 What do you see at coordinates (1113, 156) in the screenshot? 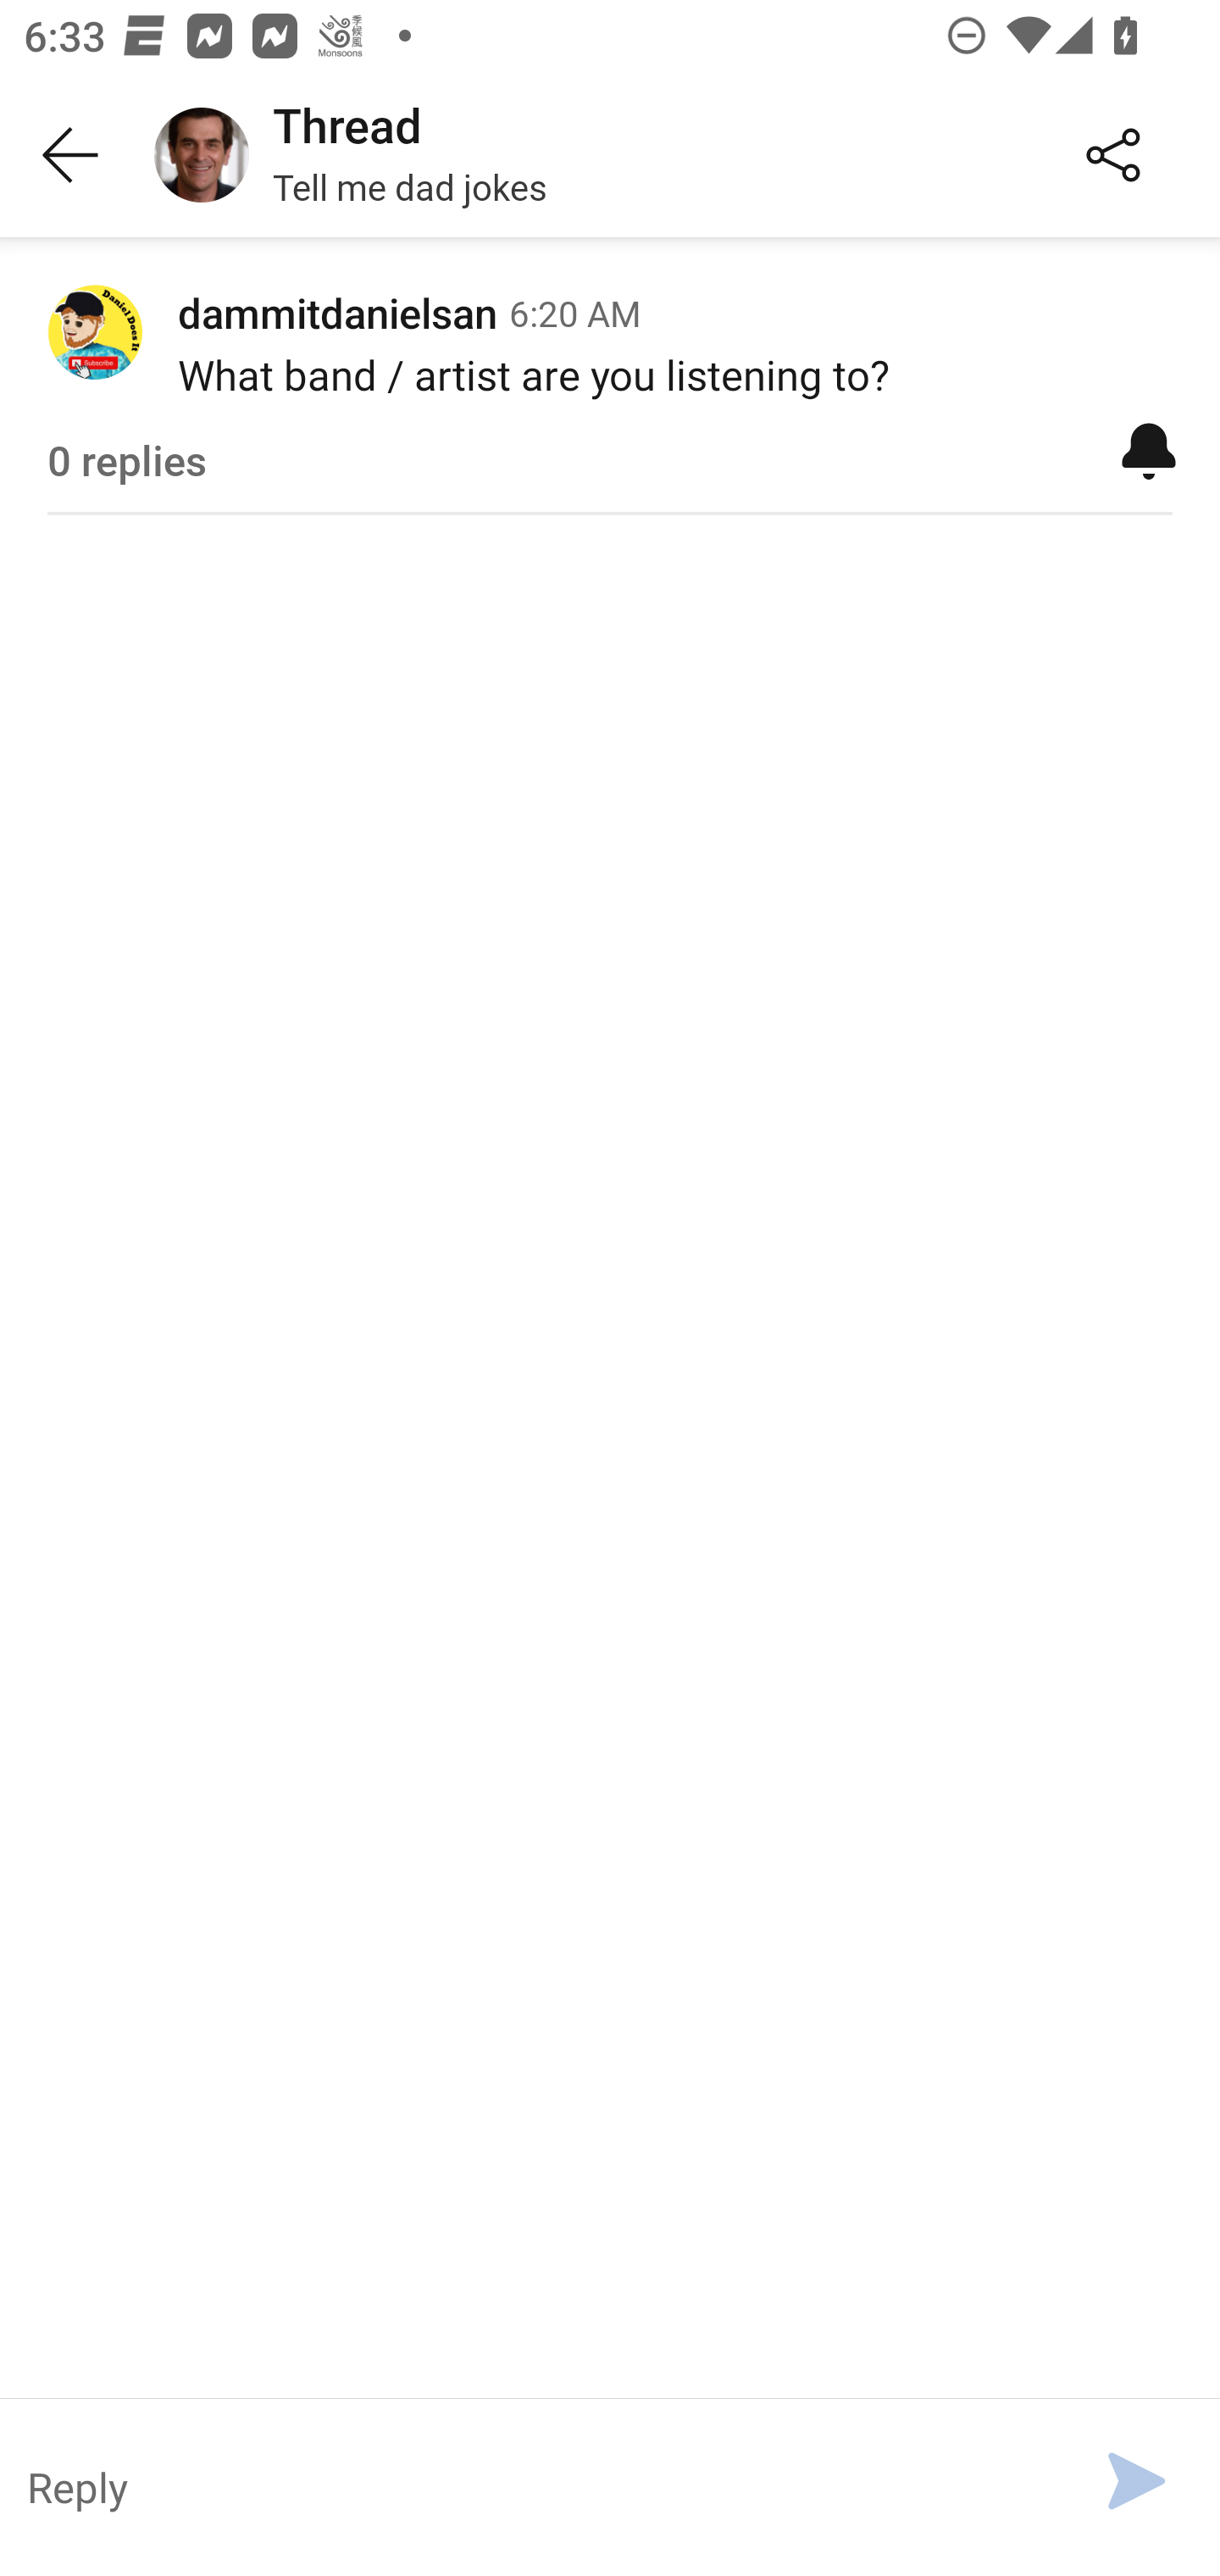
I see `Share` at bounding box center [1113, 156].